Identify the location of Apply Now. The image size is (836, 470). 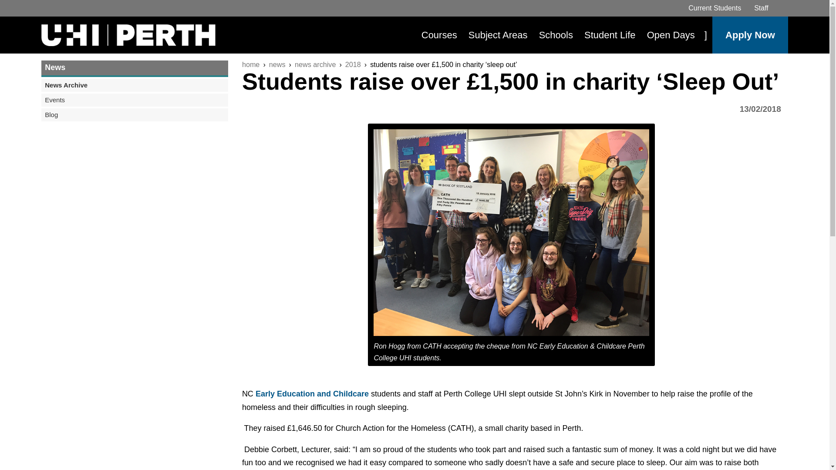
(750, 35).